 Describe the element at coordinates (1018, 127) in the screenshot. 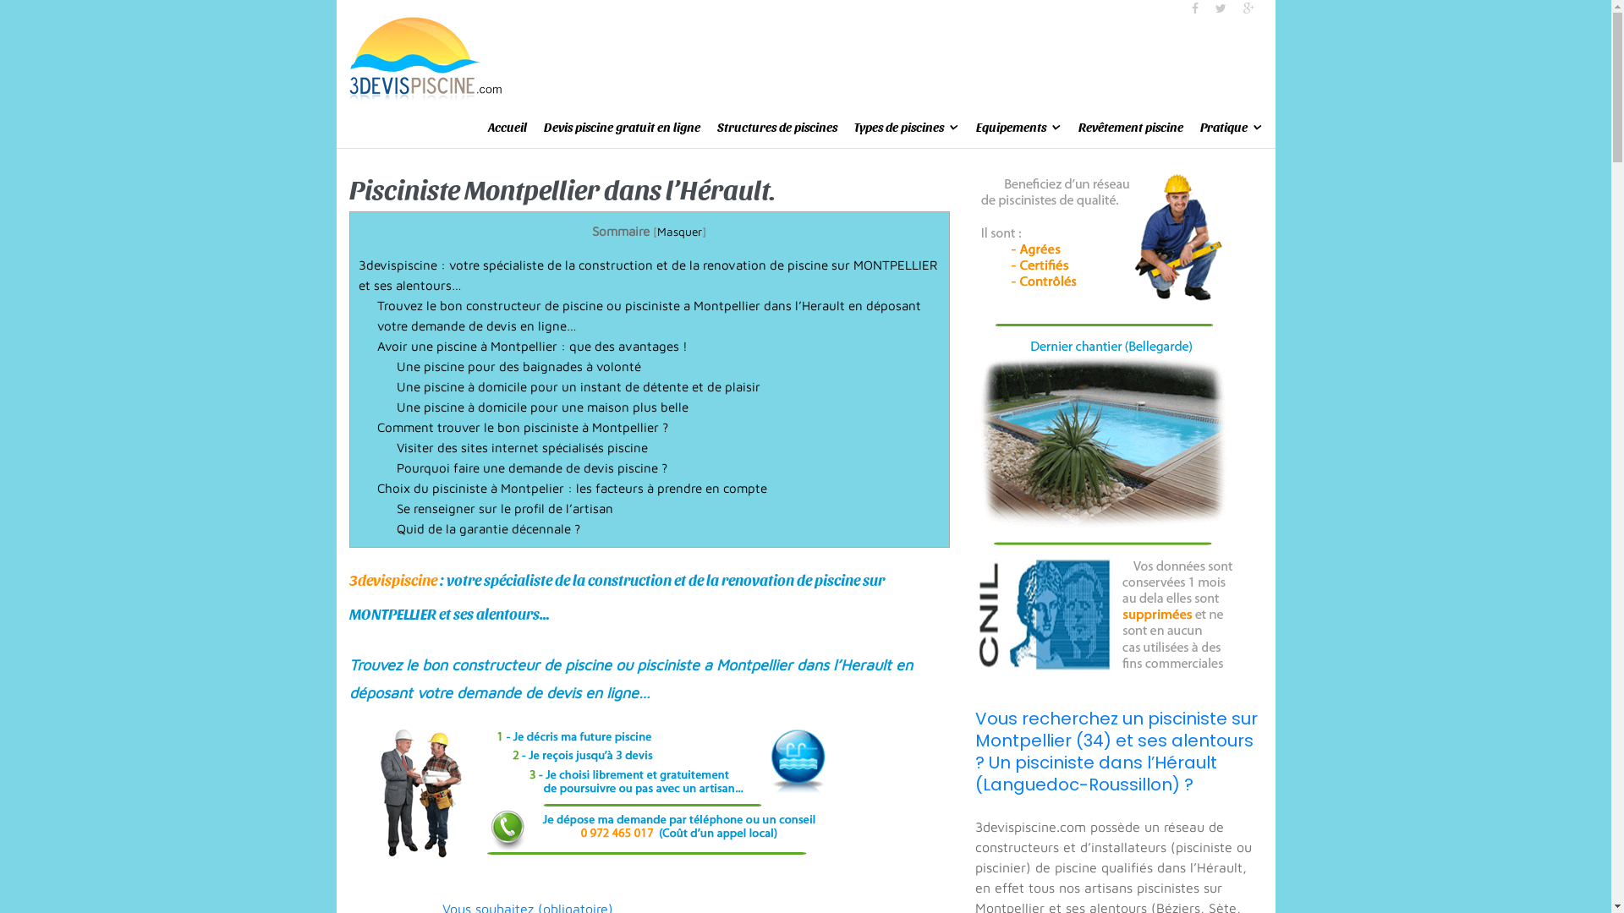

I see `Equipements` at that location.